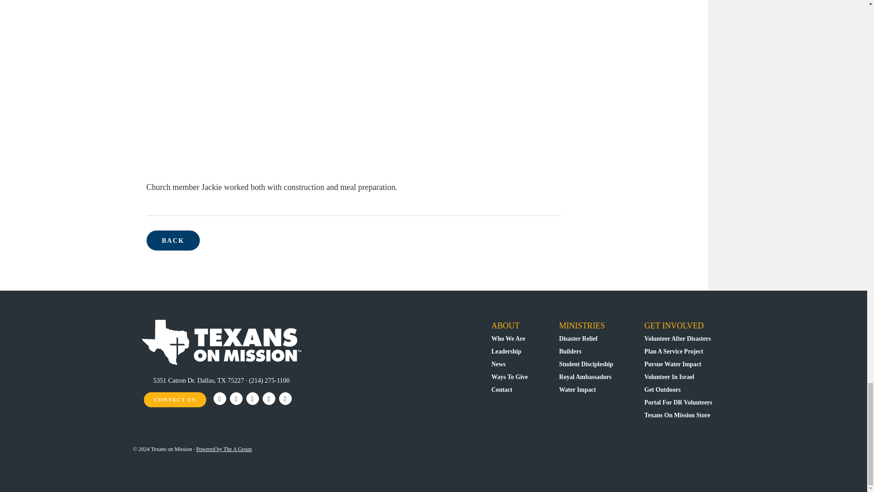 This screenshot has height=492, width=874. Describe the element at coordinates (509, 376) in the screenshot. I see `Ways To Give` at that location.